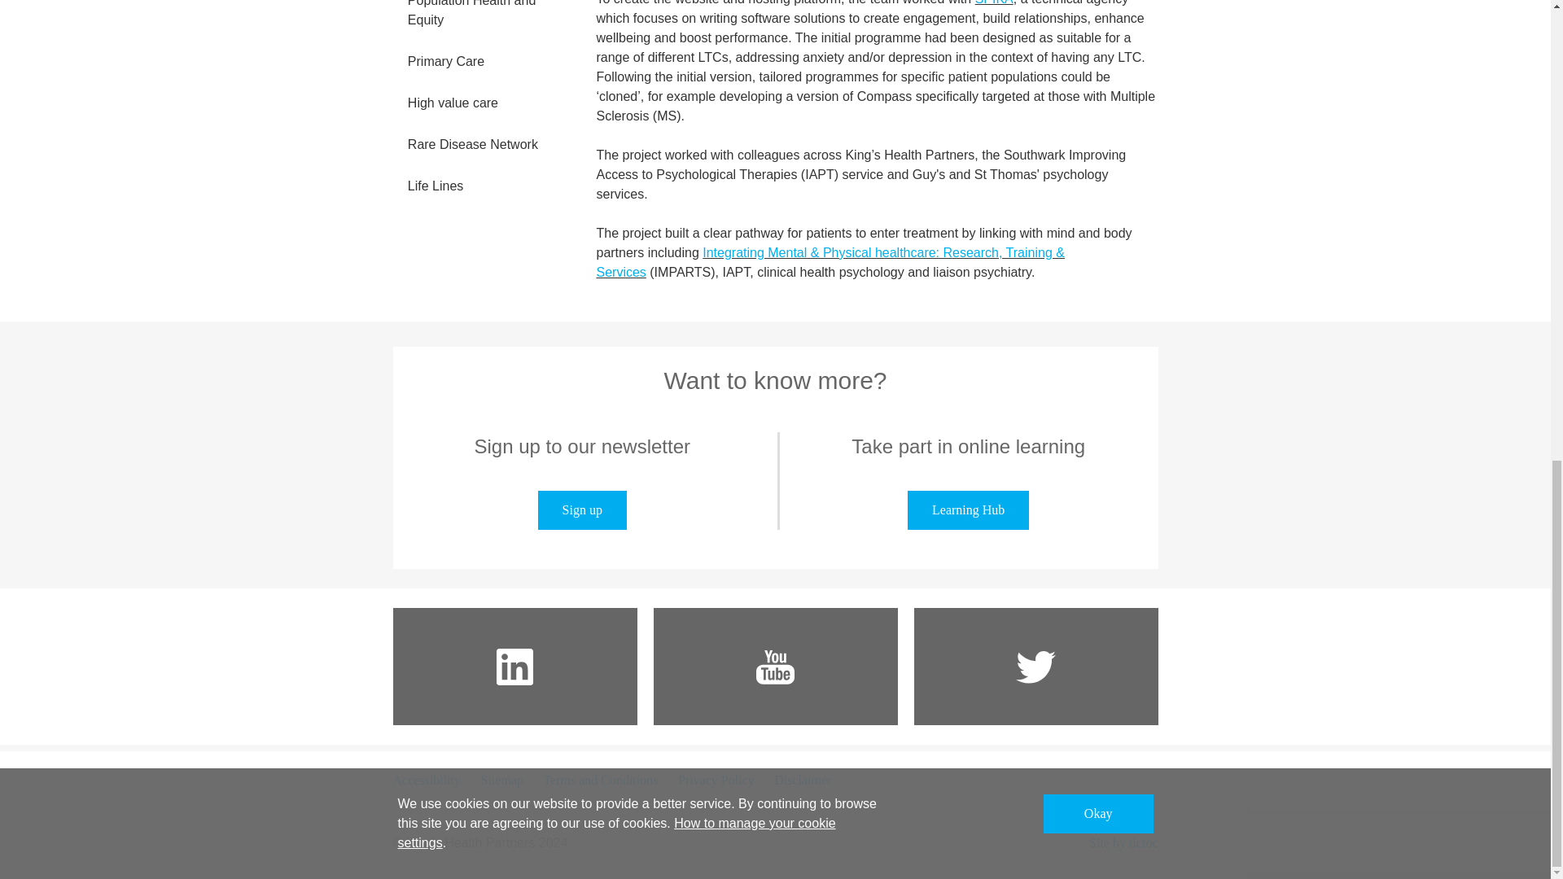 This screenshot has height=879, width=1563. What do you see at coordinates (599, 780) in the screenshot?
I see `Terms and Conditions` at bounding box center [599, 780].